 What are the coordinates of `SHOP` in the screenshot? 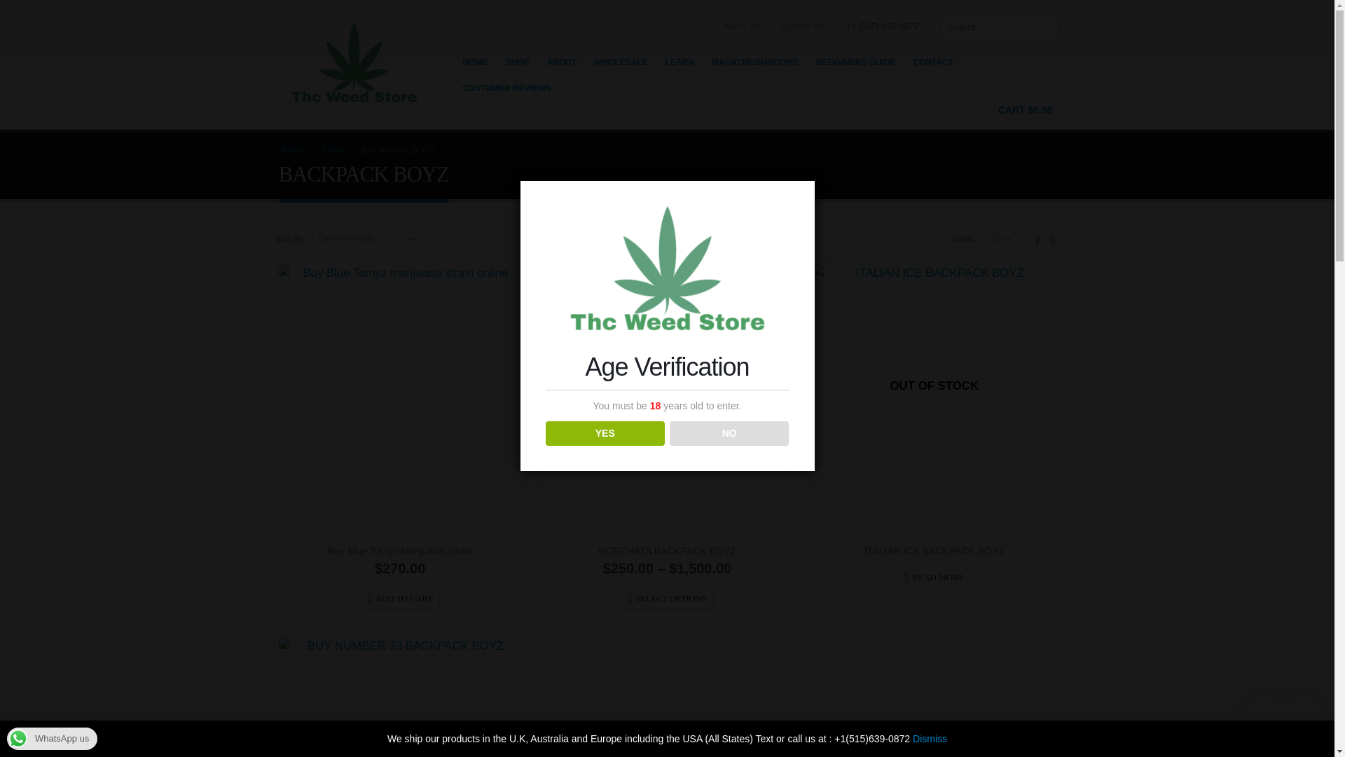 It's located at (516, 62).